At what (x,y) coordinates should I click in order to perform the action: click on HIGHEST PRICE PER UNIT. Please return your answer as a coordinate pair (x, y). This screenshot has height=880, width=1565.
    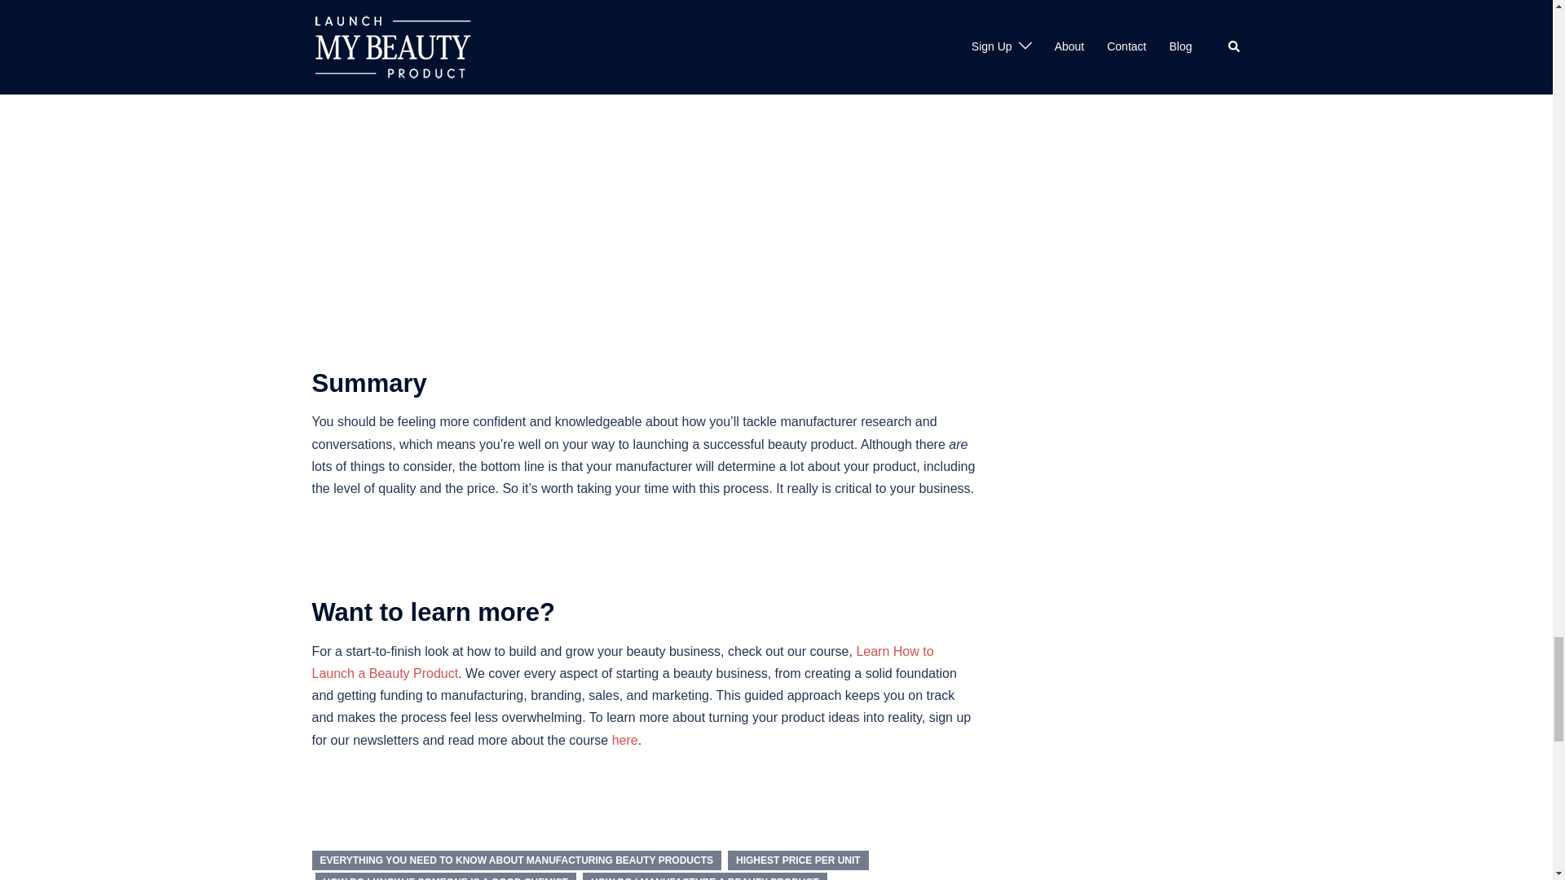
    Looking at the image, I should click on (797, 860).